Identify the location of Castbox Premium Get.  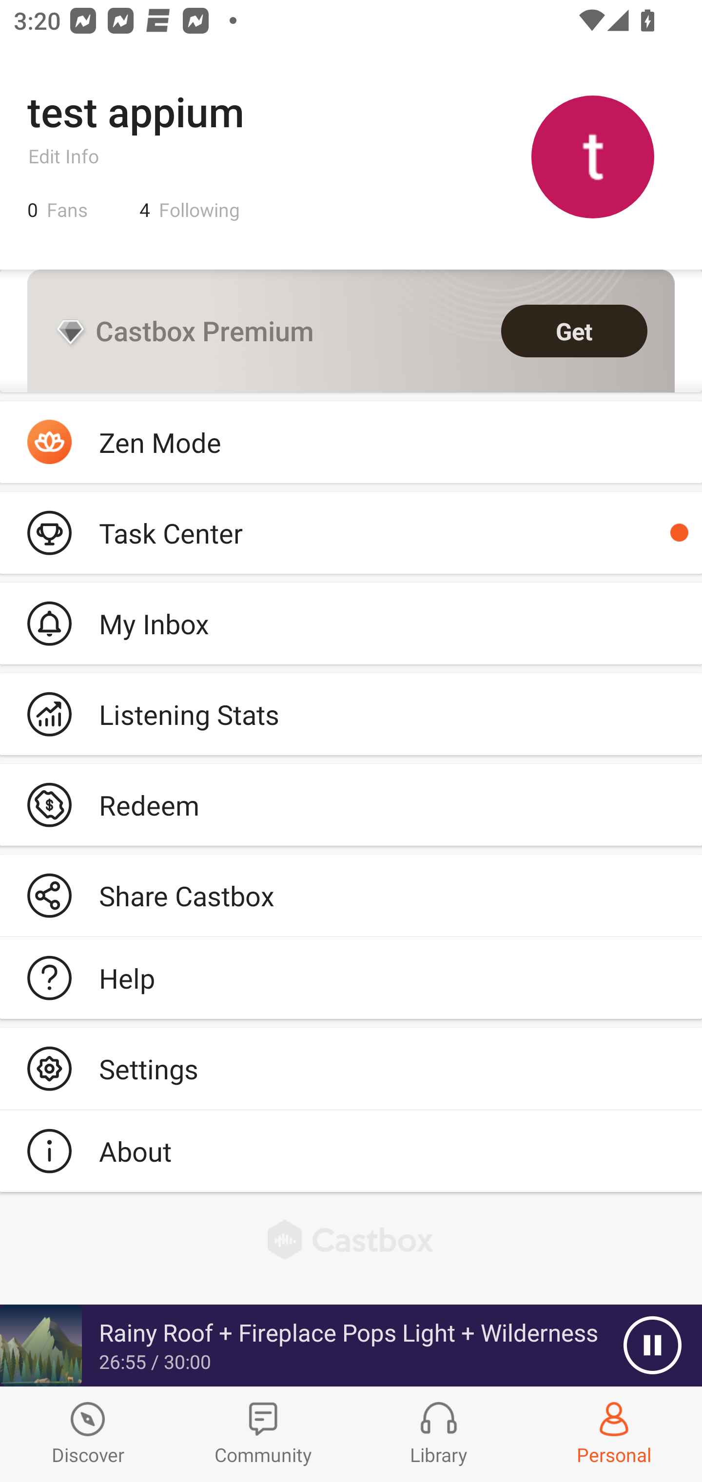
(351, 331).